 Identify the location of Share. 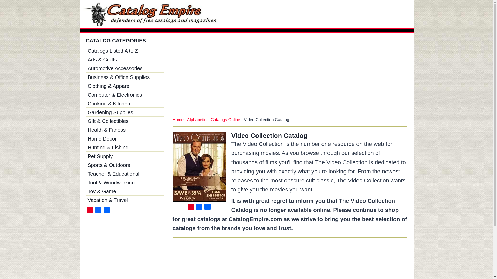
(107, 211).